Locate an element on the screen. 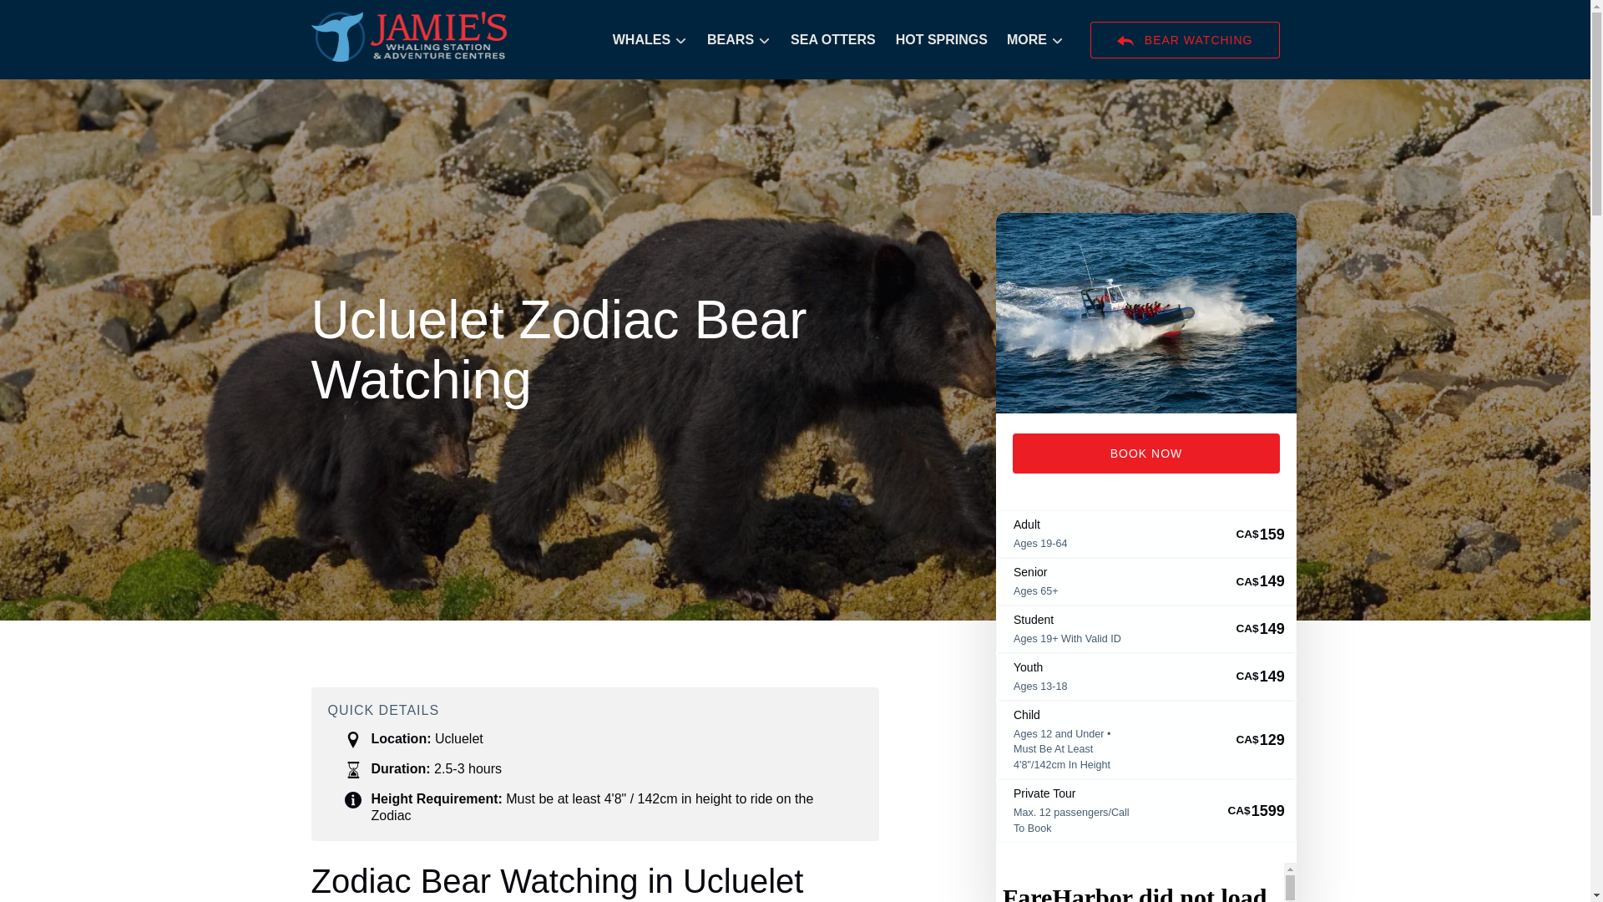 This screenshot has width=1603, height=902. BOOK NOW is located at coordinates (1145, 454).